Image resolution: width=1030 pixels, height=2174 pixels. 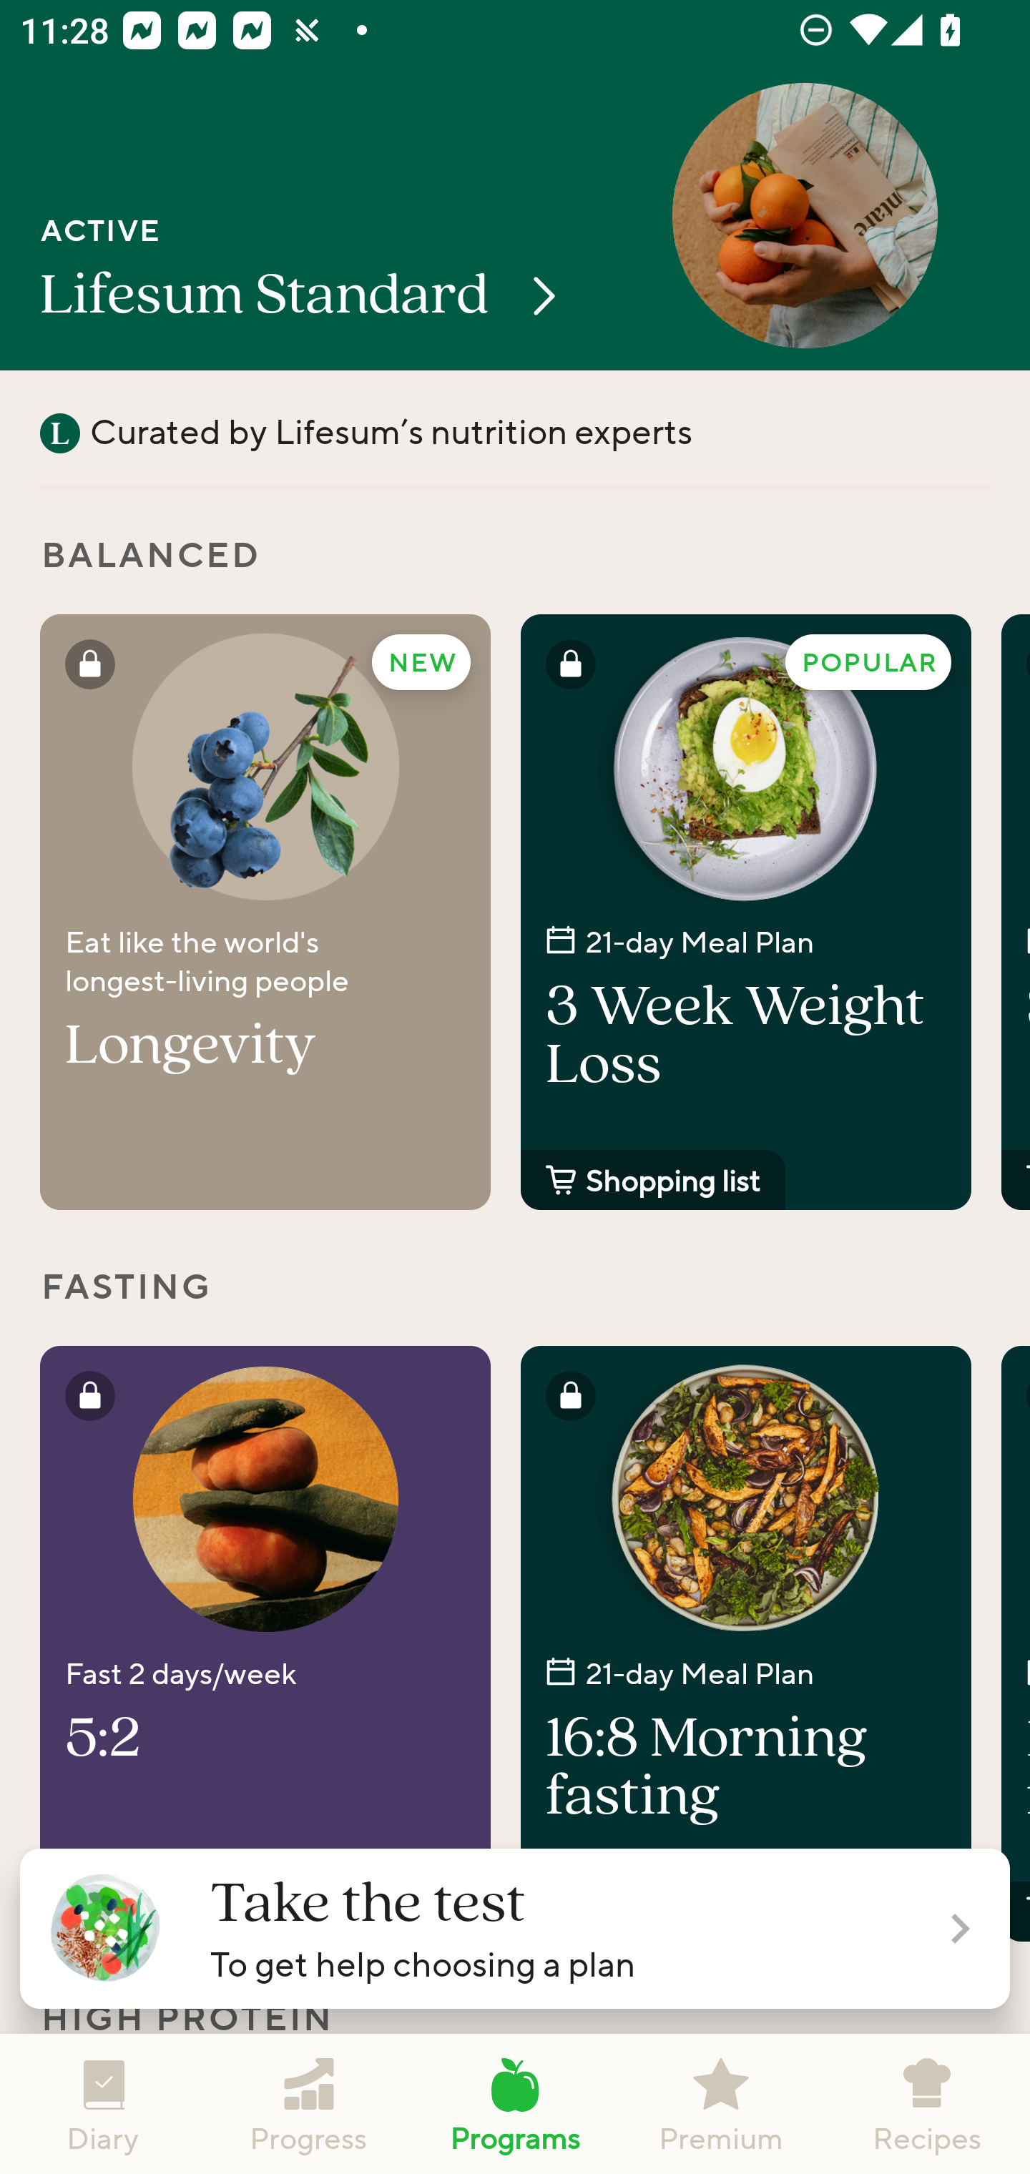 What do you see at coordinates (927, 2104) in the screenshot?
I see `Recipes` at bounding box center [927, 2104].